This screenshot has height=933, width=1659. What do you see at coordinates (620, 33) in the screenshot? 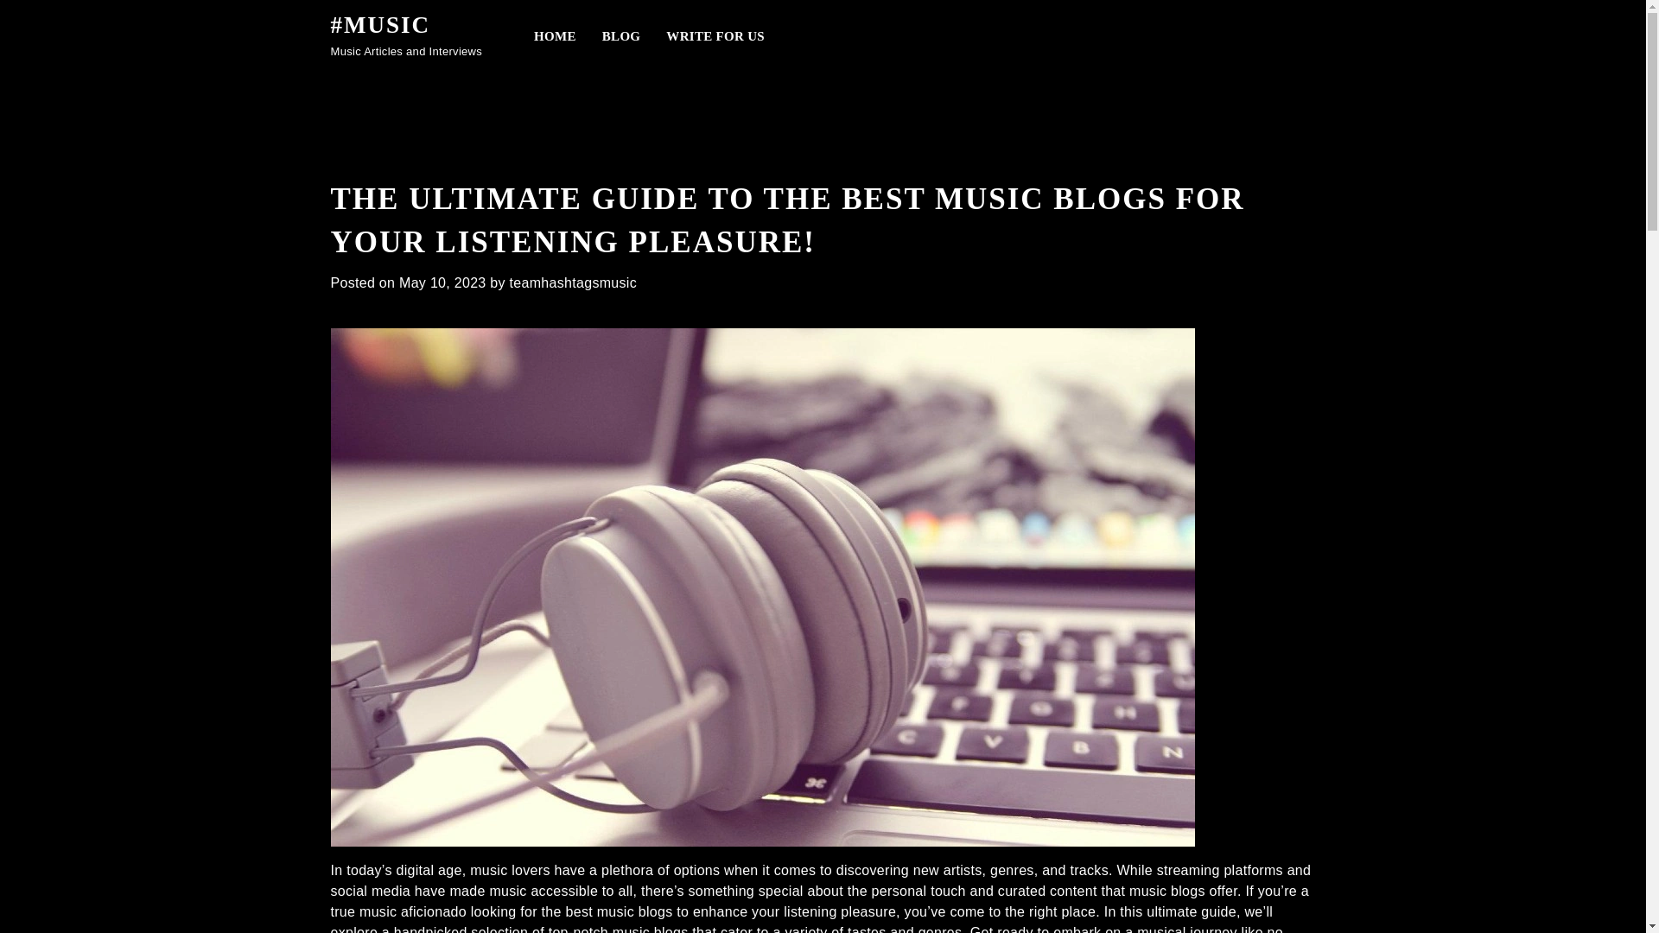
I see `BLOG` at bounding box center [620, 33].